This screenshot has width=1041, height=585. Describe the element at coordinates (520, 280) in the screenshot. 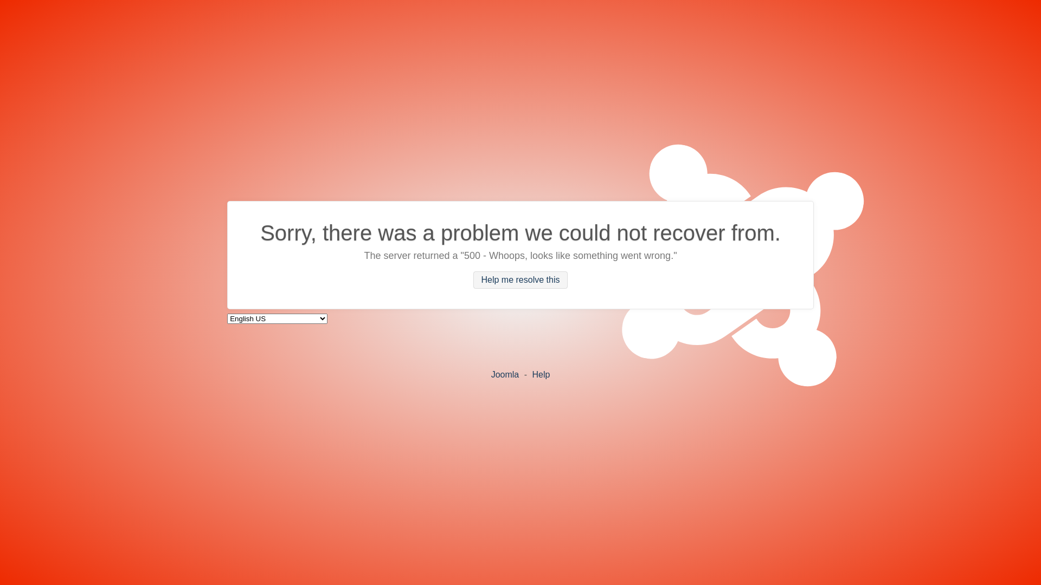

I see `Help me resolve this` at that location.